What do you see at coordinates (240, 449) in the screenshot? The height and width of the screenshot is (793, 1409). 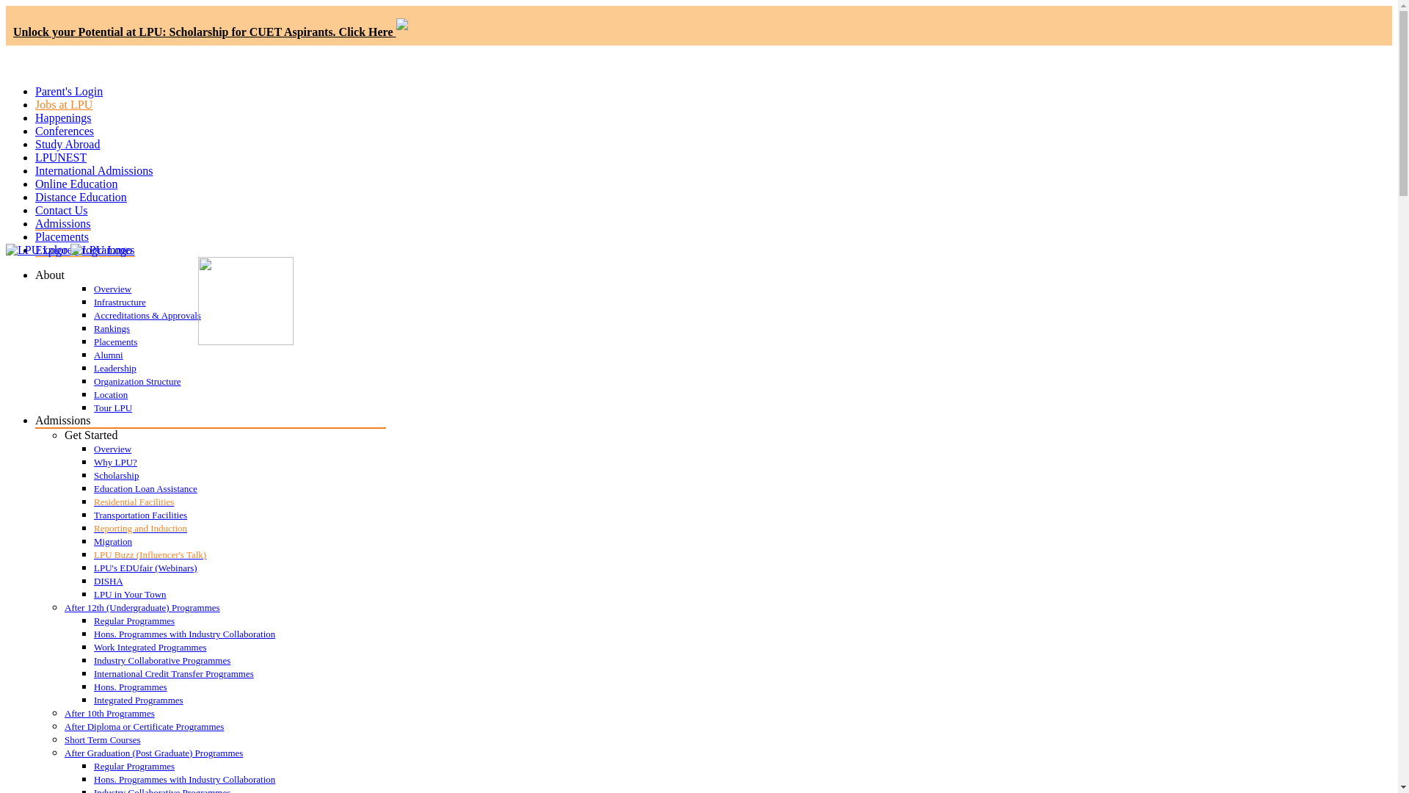 I see `Overview` at bounding box center [240, 449].